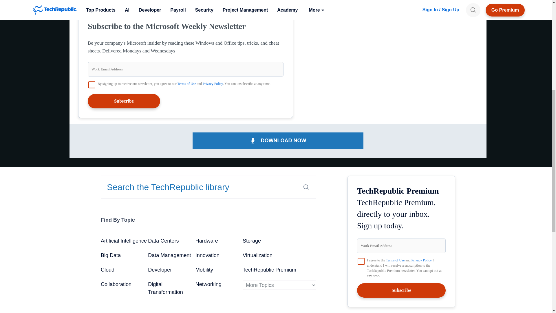 This screenshot has width=556, height=313. I want to click on Privacy Policy, so click(213, 83).